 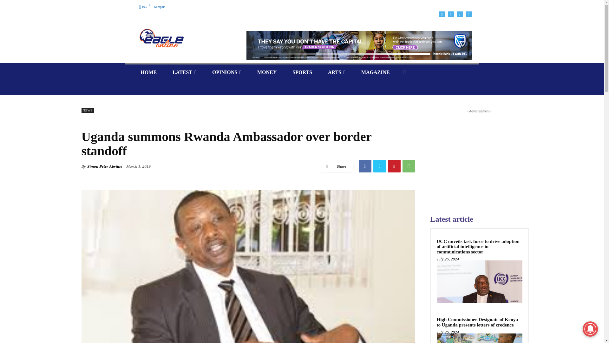 What do you see at coordinates (266, 72) in the screenshot?
I see `MONEY` at bounding box center [266, 72].